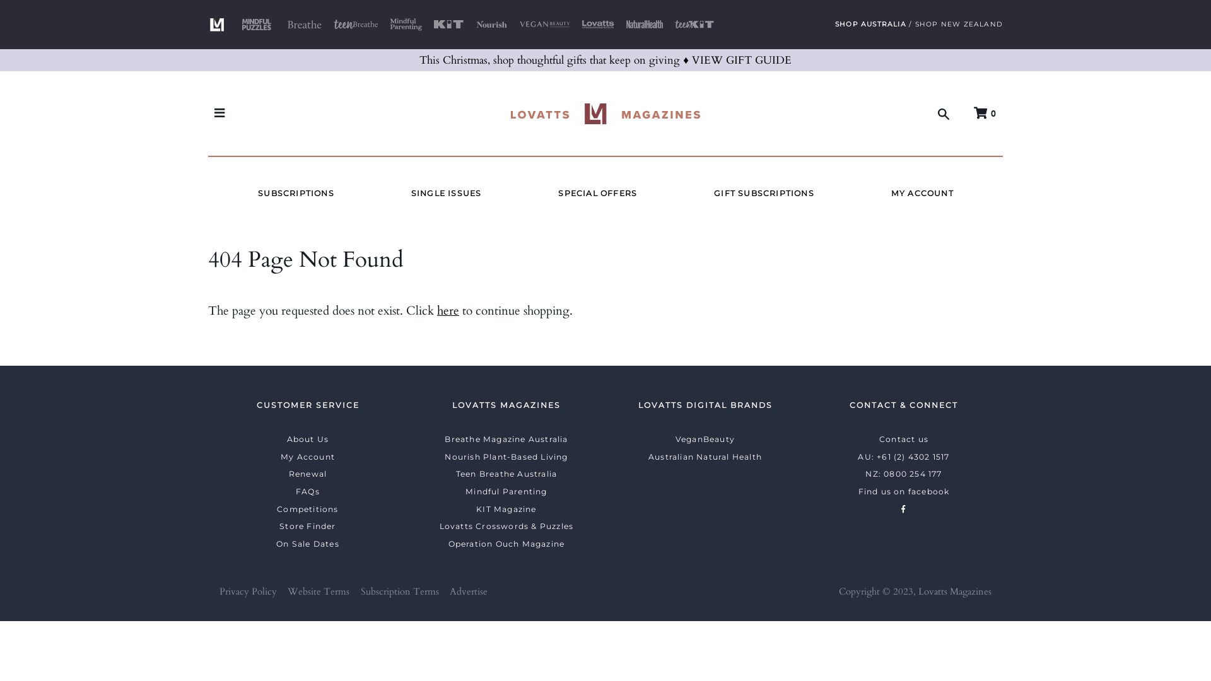 Image resolution: width=1211 pixels, height=681 pixels. Describe the element at coordinates (922, 194) in the screenshot. I see `MY ACCOUNT` at that location.